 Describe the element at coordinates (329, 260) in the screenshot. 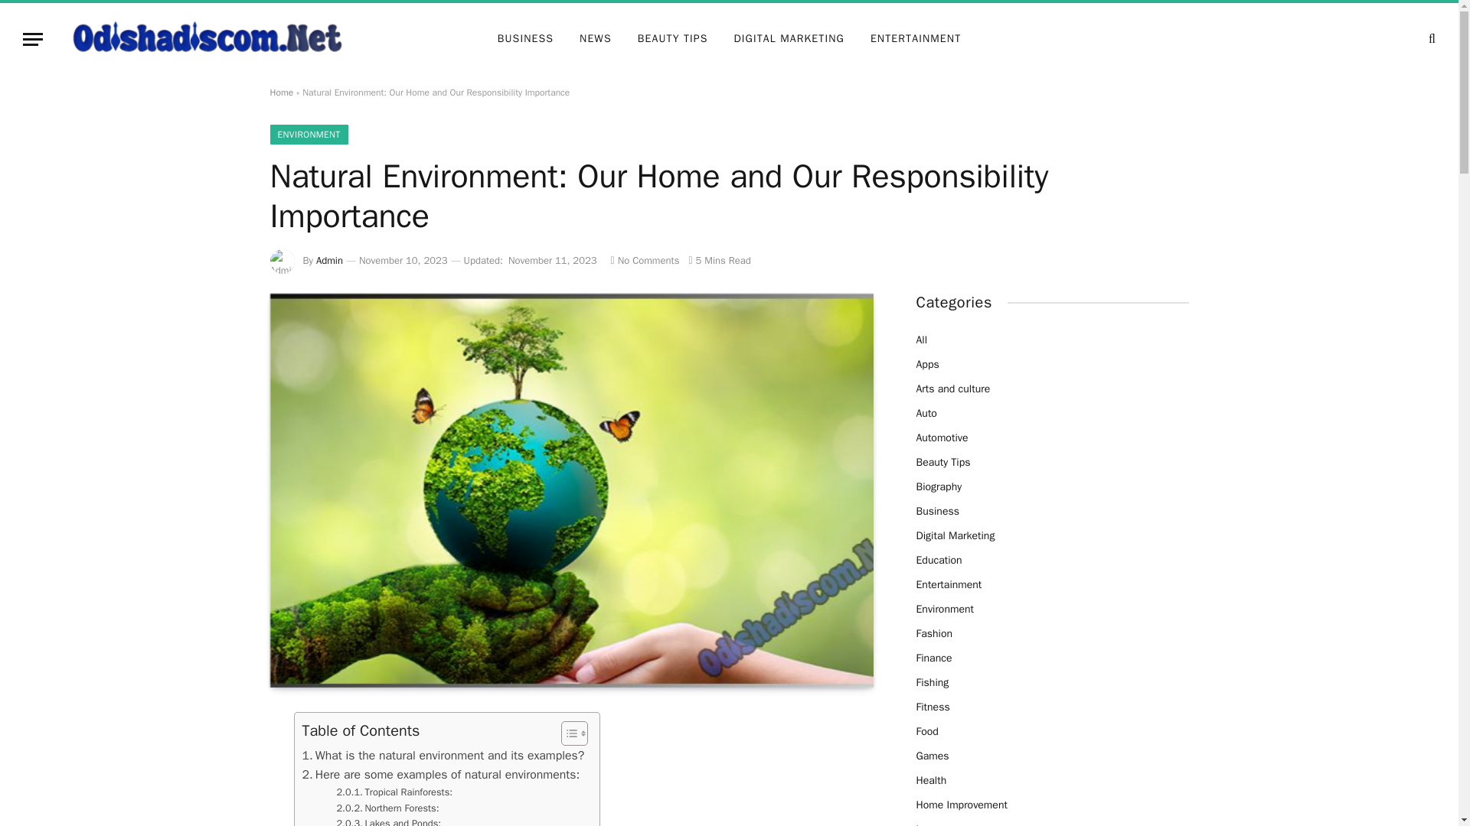

I see `Posts by Admin` at that location.